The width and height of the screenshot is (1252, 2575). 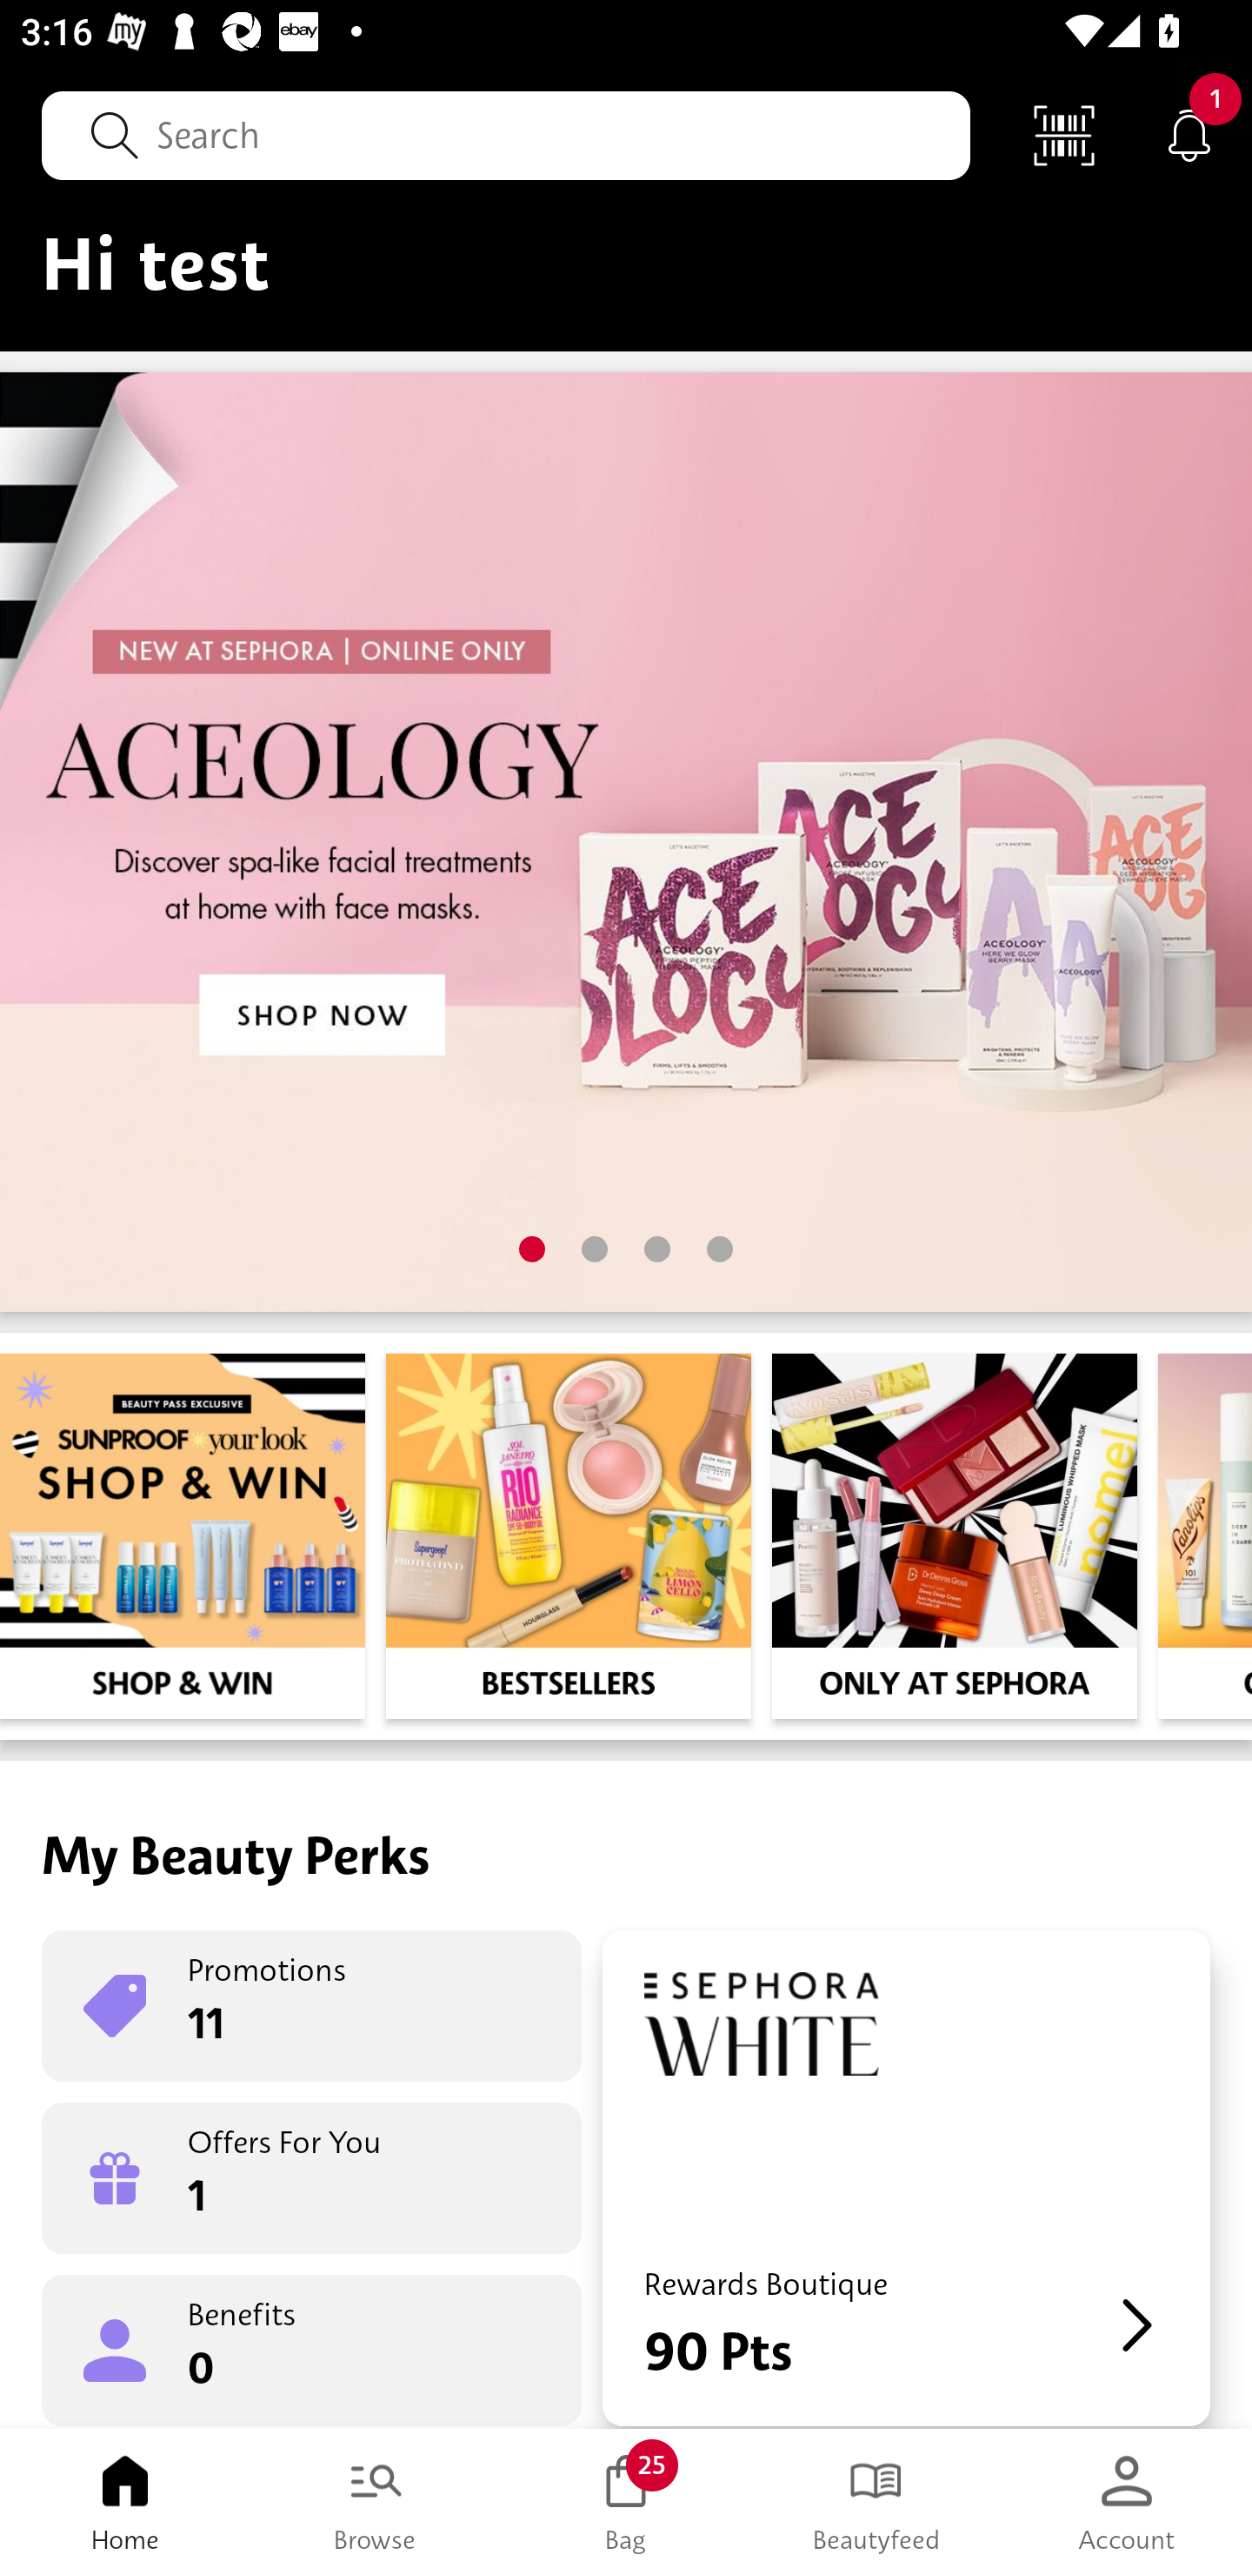 I want to click on Beautyfeed, so click(x=876, y=2502).